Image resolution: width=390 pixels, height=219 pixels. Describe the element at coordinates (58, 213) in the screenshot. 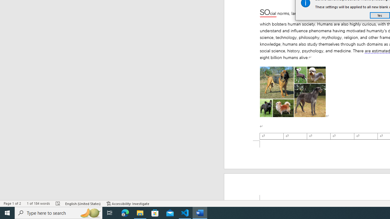

I see `Type here to search` at that location.